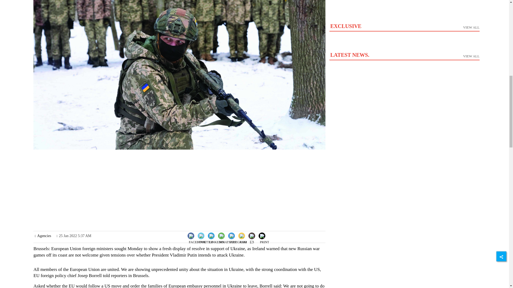 This screenshot has width=513, height=288. Describe the element at coordinates (217, 240) in the screenshot. I see `LinkedIn` at that location.